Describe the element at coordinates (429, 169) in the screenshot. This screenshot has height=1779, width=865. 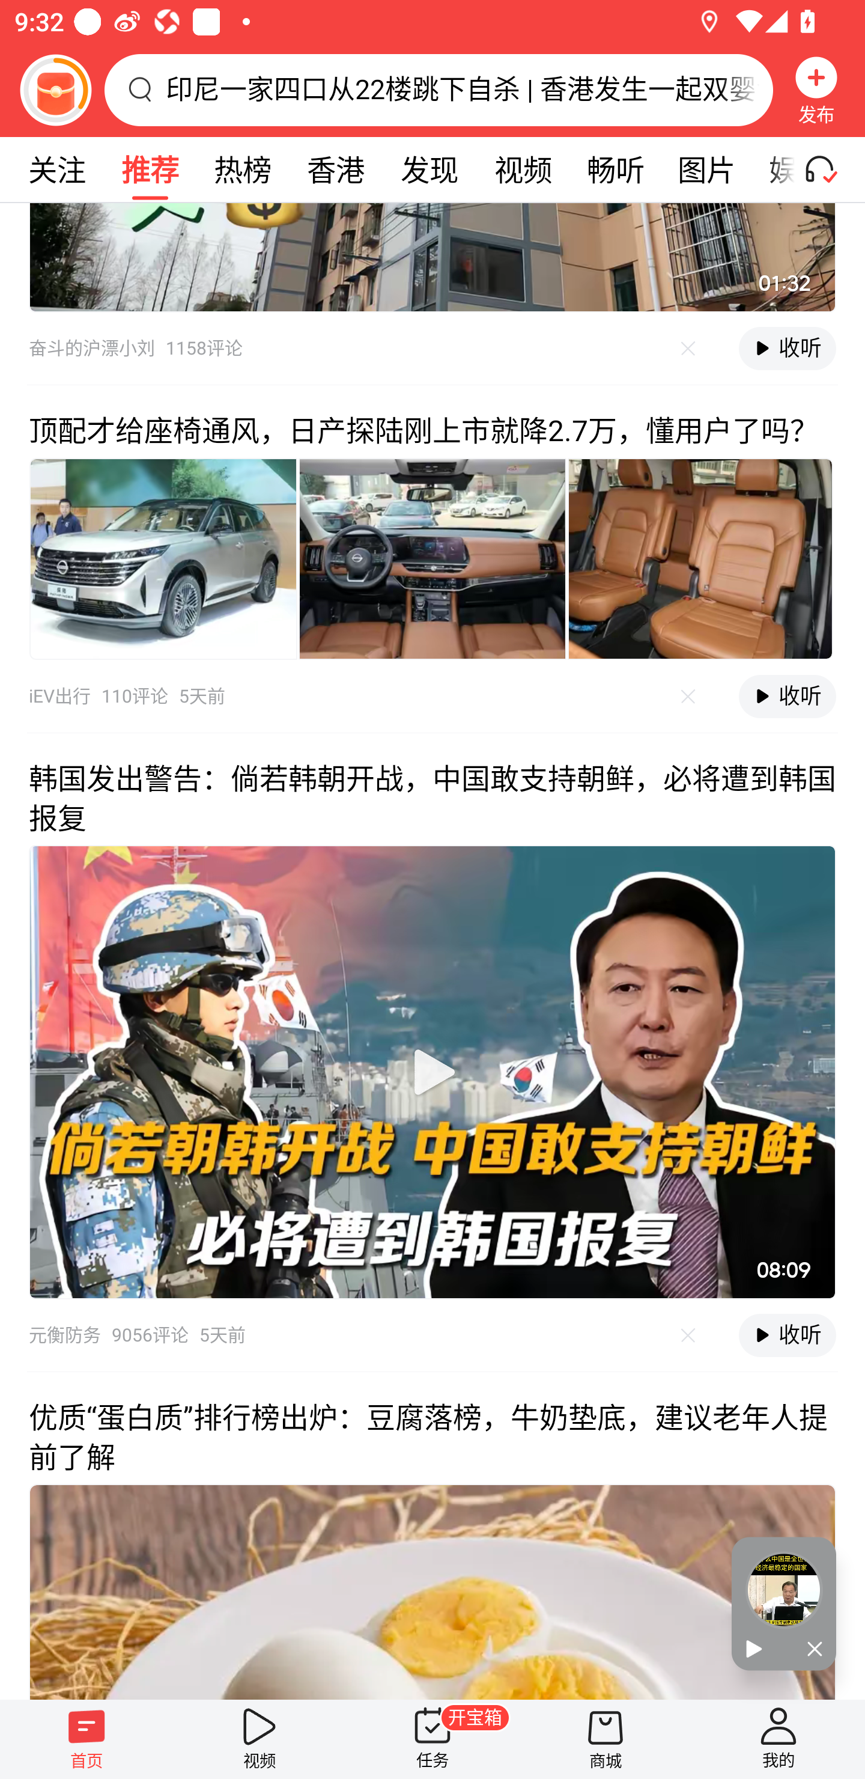
I see `发现` at that location.